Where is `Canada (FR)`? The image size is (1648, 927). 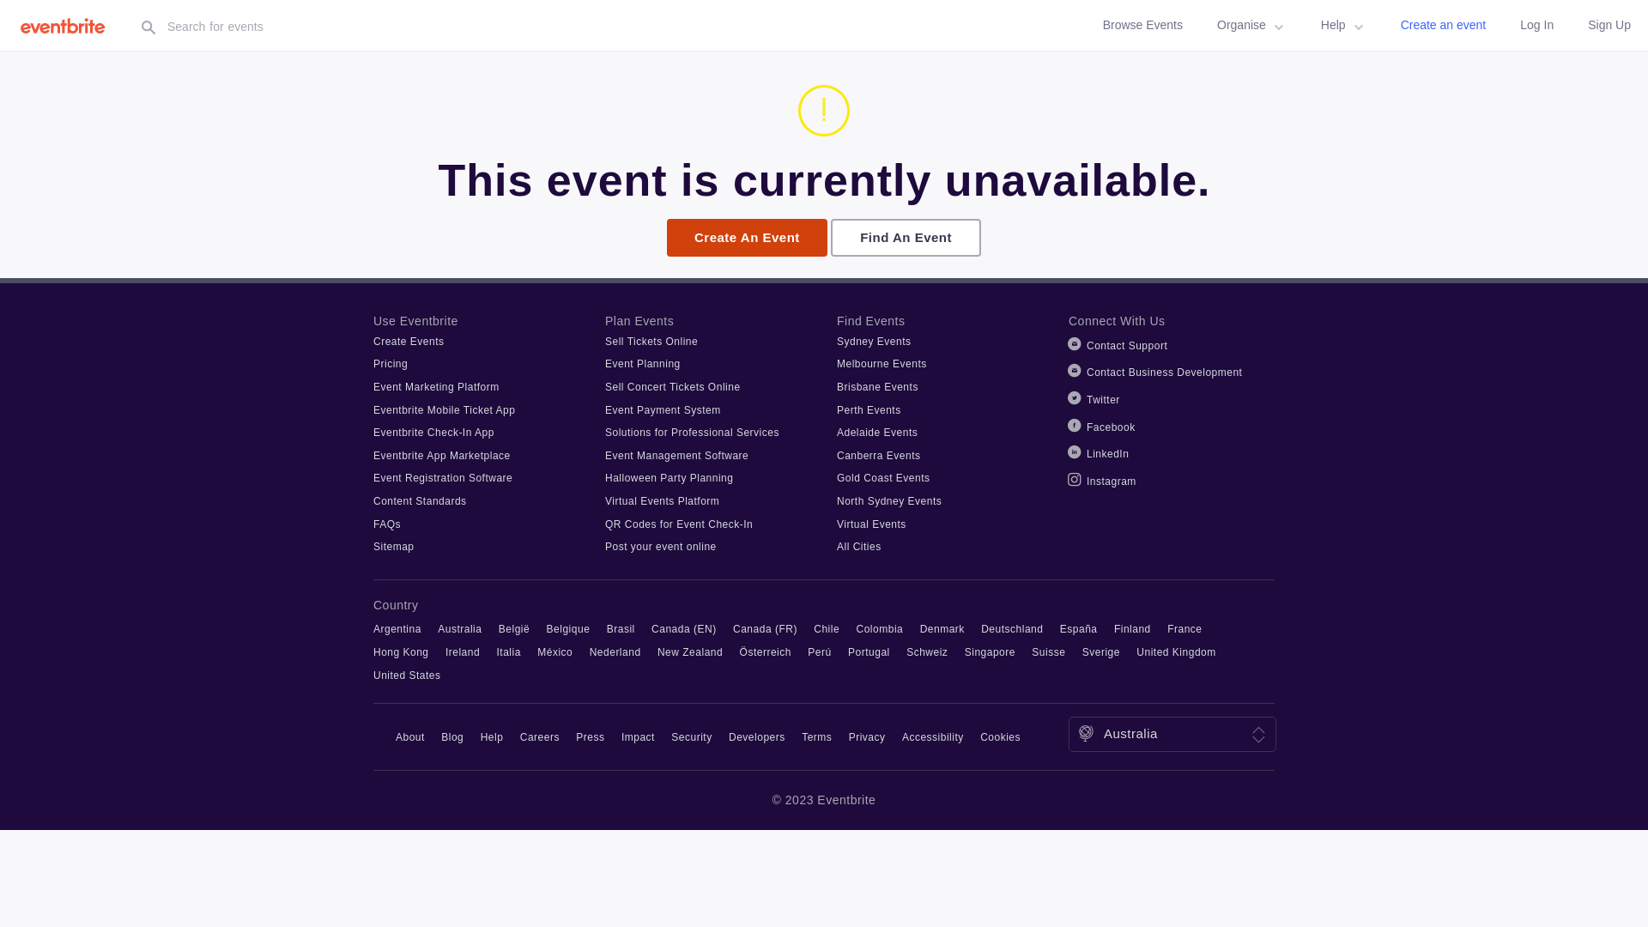 Canada (FR) is located at coordinates (766, 629).